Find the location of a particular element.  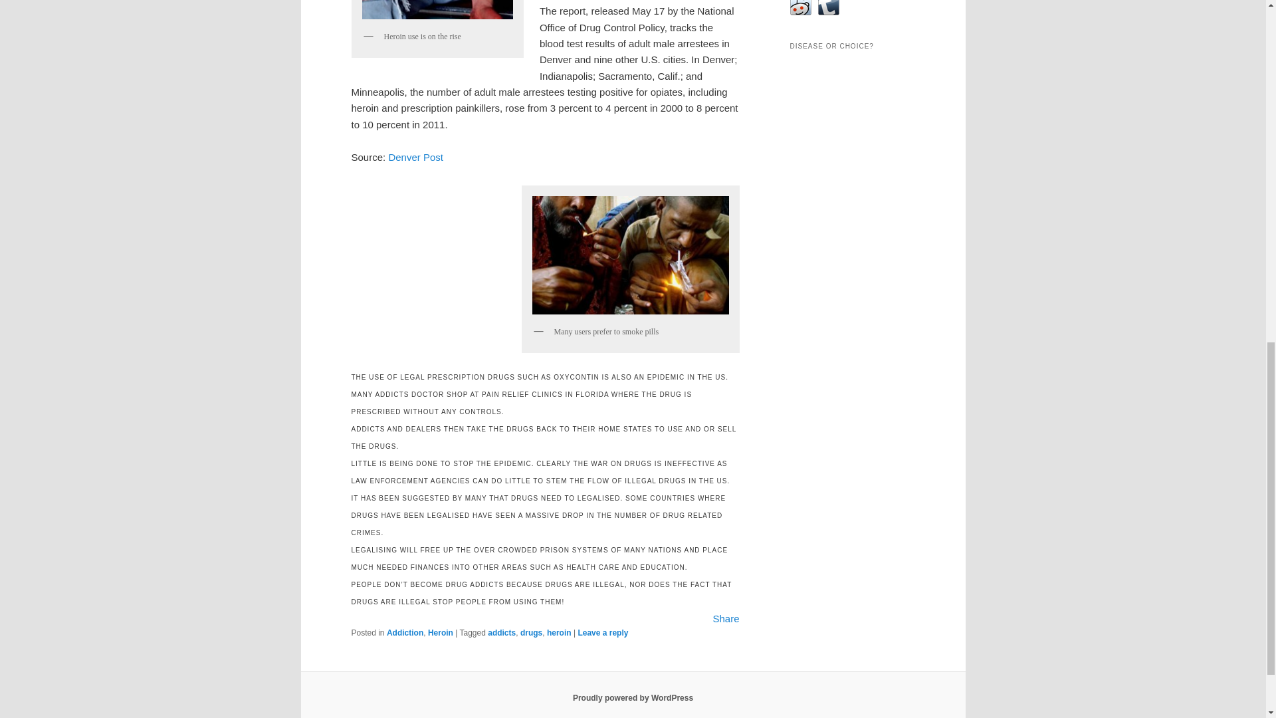

Semantic Personal Publishing Platform is located at coordinates (633, 698).